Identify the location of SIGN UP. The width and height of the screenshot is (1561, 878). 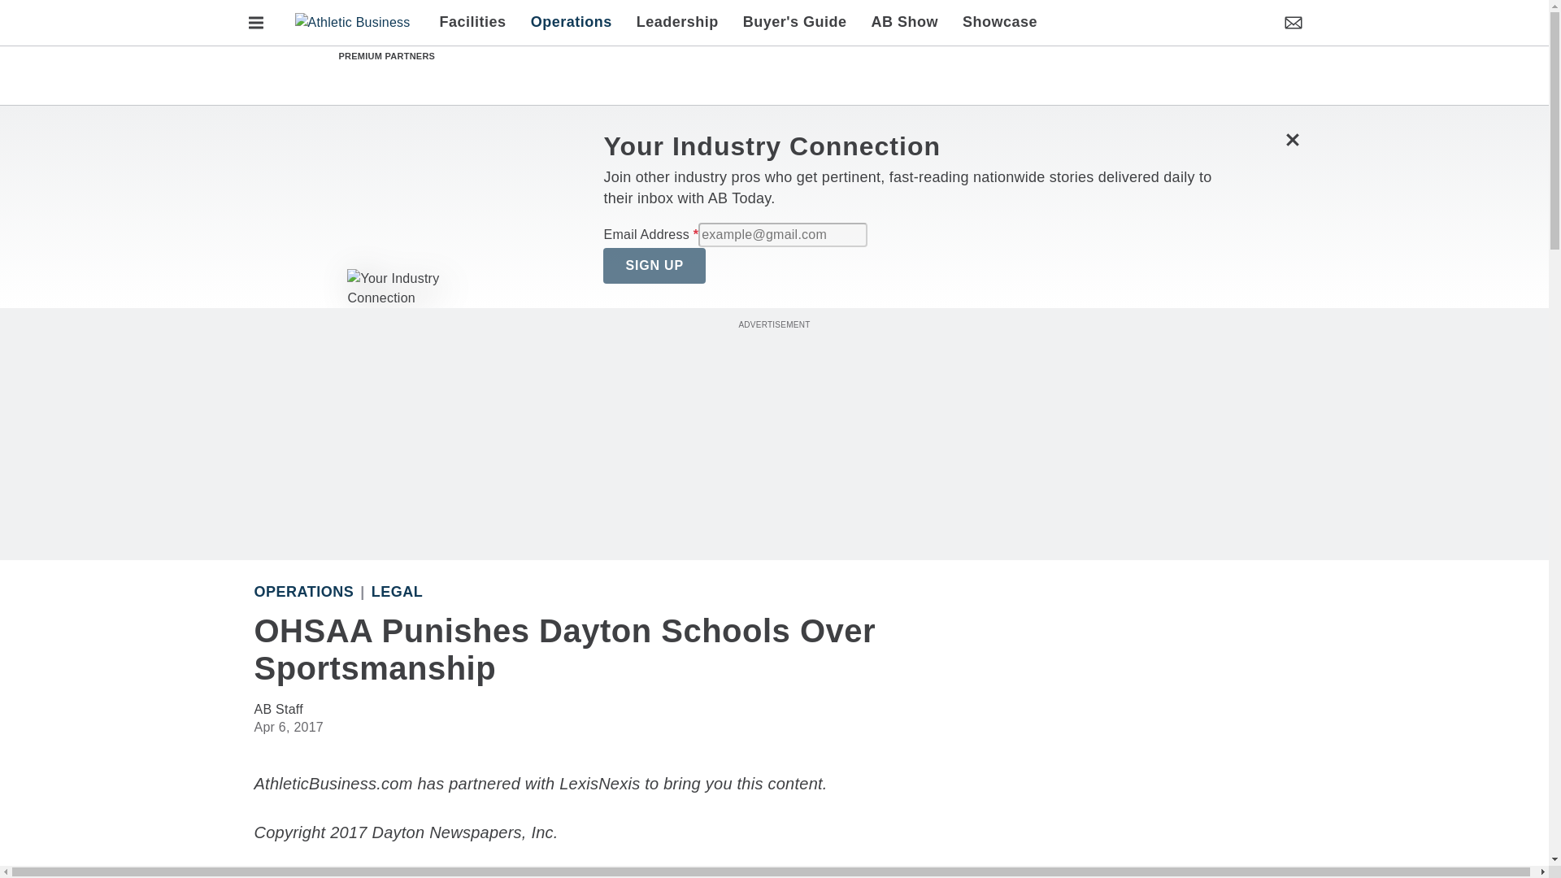
(654, 265).